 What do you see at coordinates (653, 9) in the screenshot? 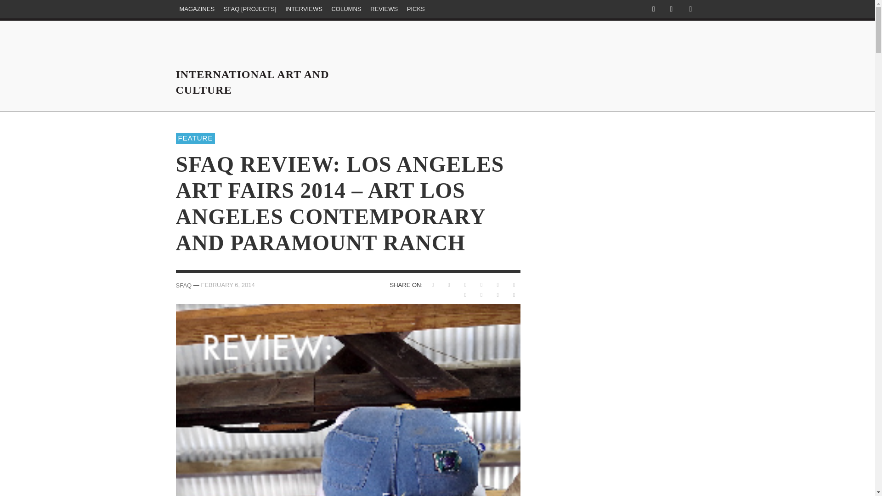
I see `Facebook` at bounding box center [653, 9].